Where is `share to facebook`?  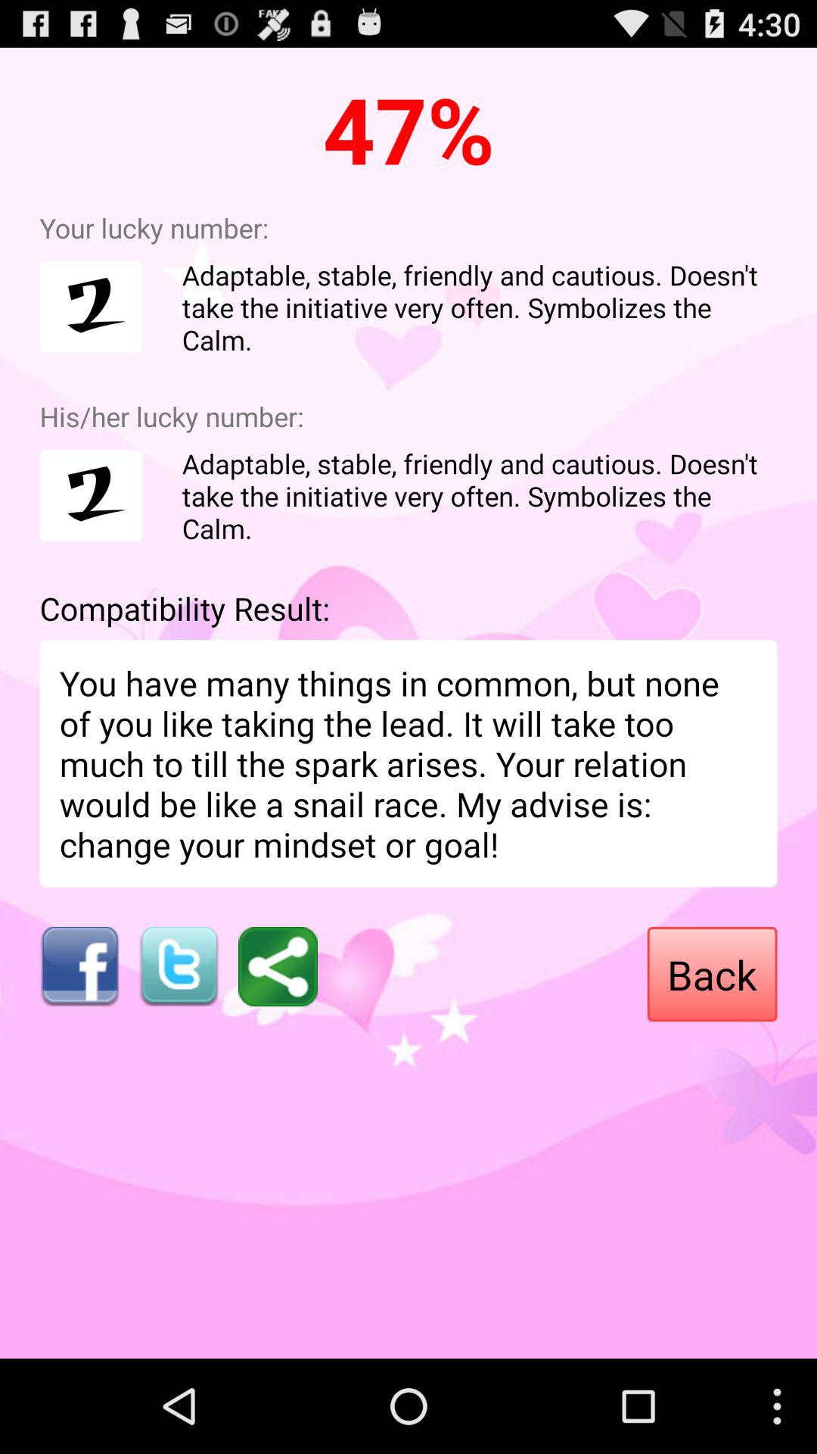 share to facebook is located at coordinates (79, 966).